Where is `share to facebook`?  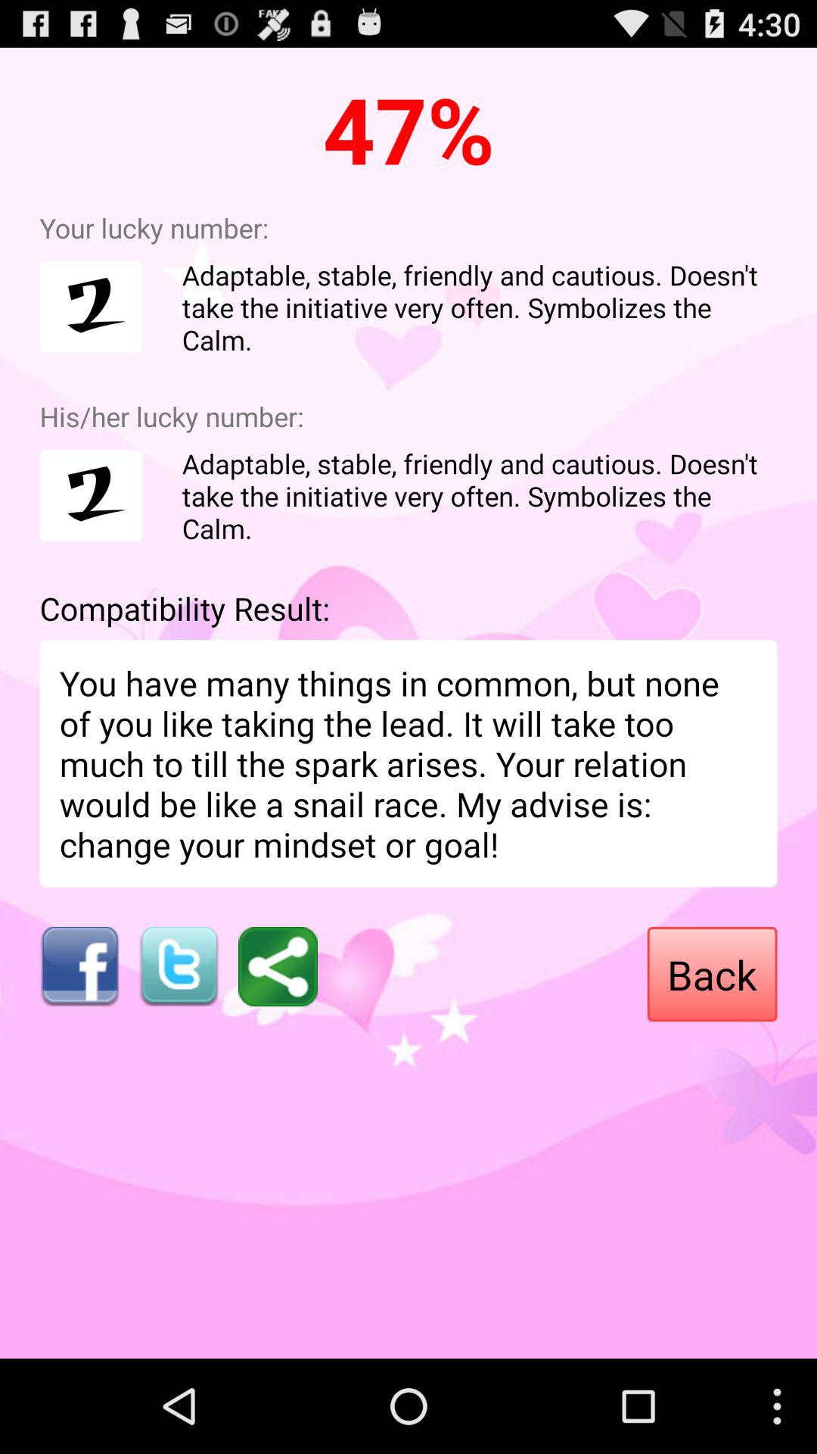 share to facebook is located at coordinates (79, 966).